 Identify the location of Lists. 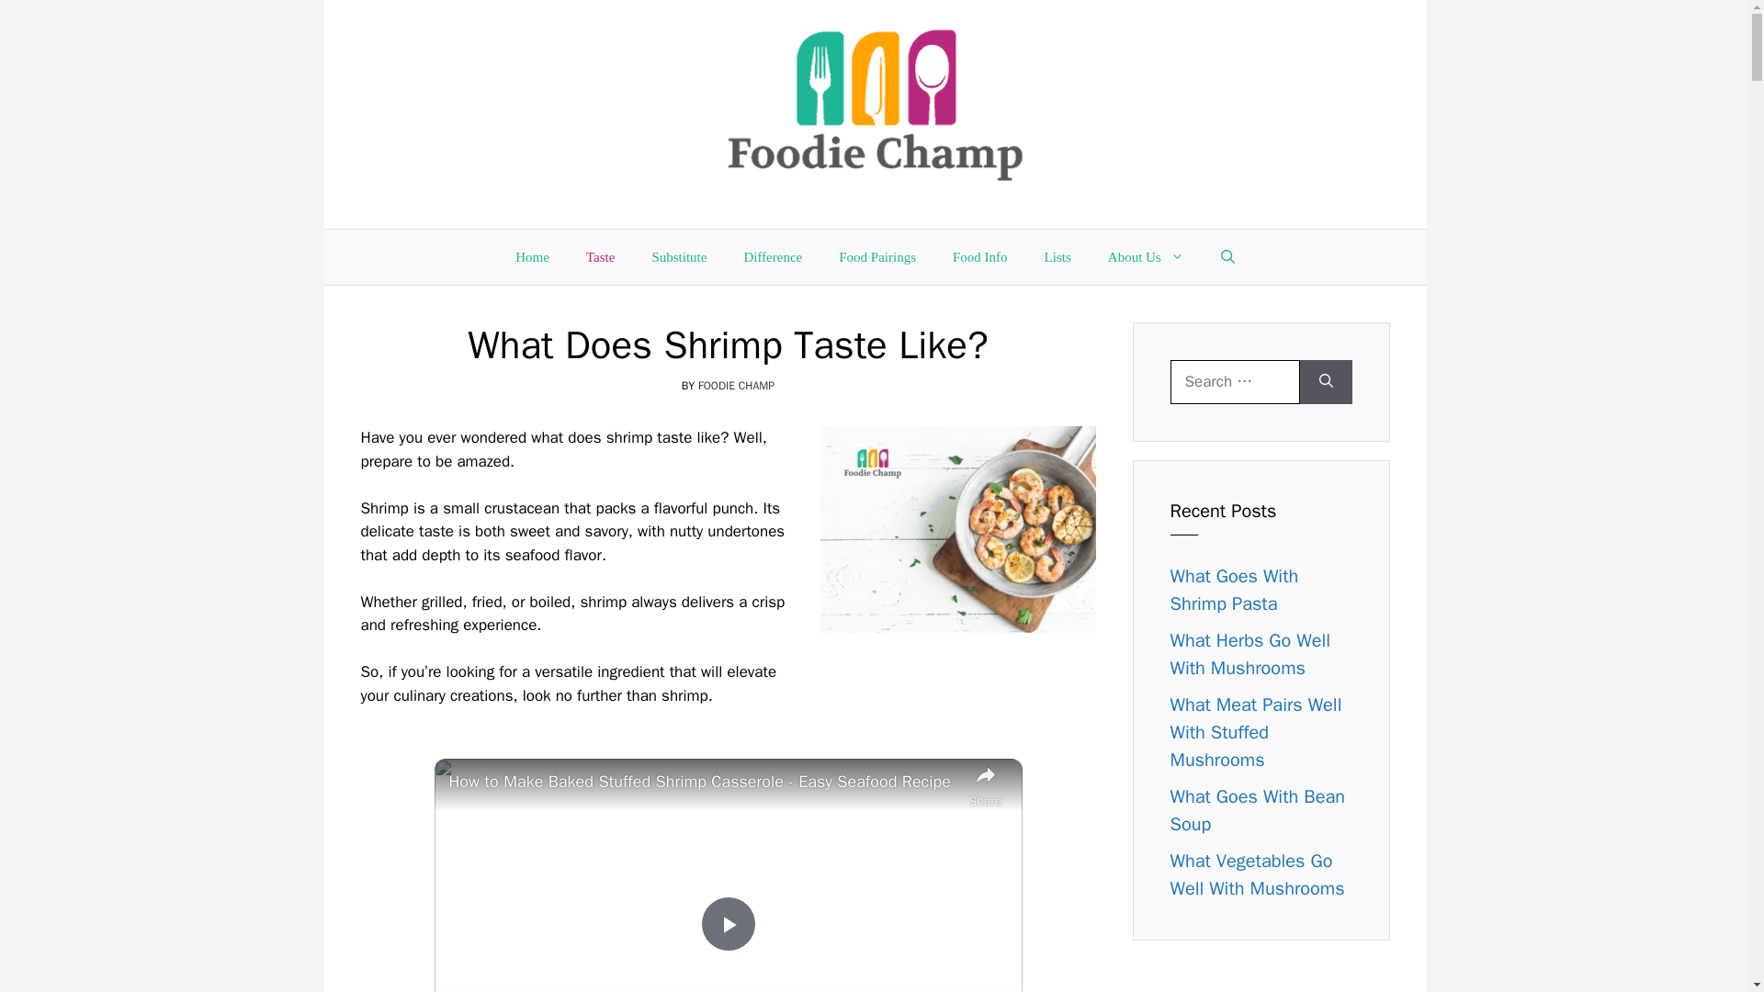
(1058, 256).